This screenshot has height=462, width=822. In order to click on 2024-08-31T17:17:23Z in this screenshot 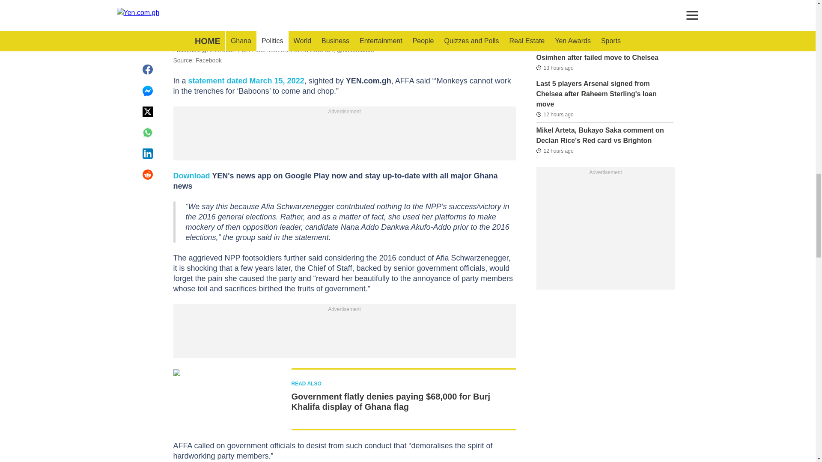, I will do `click(554, 32)`.